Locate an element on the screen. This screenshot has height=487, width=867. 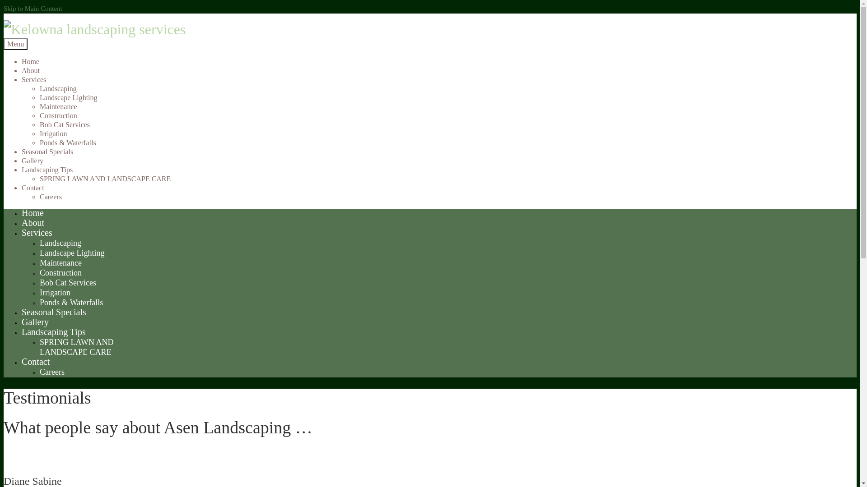
Landscape Lighting is located at coordinates (69, 97).